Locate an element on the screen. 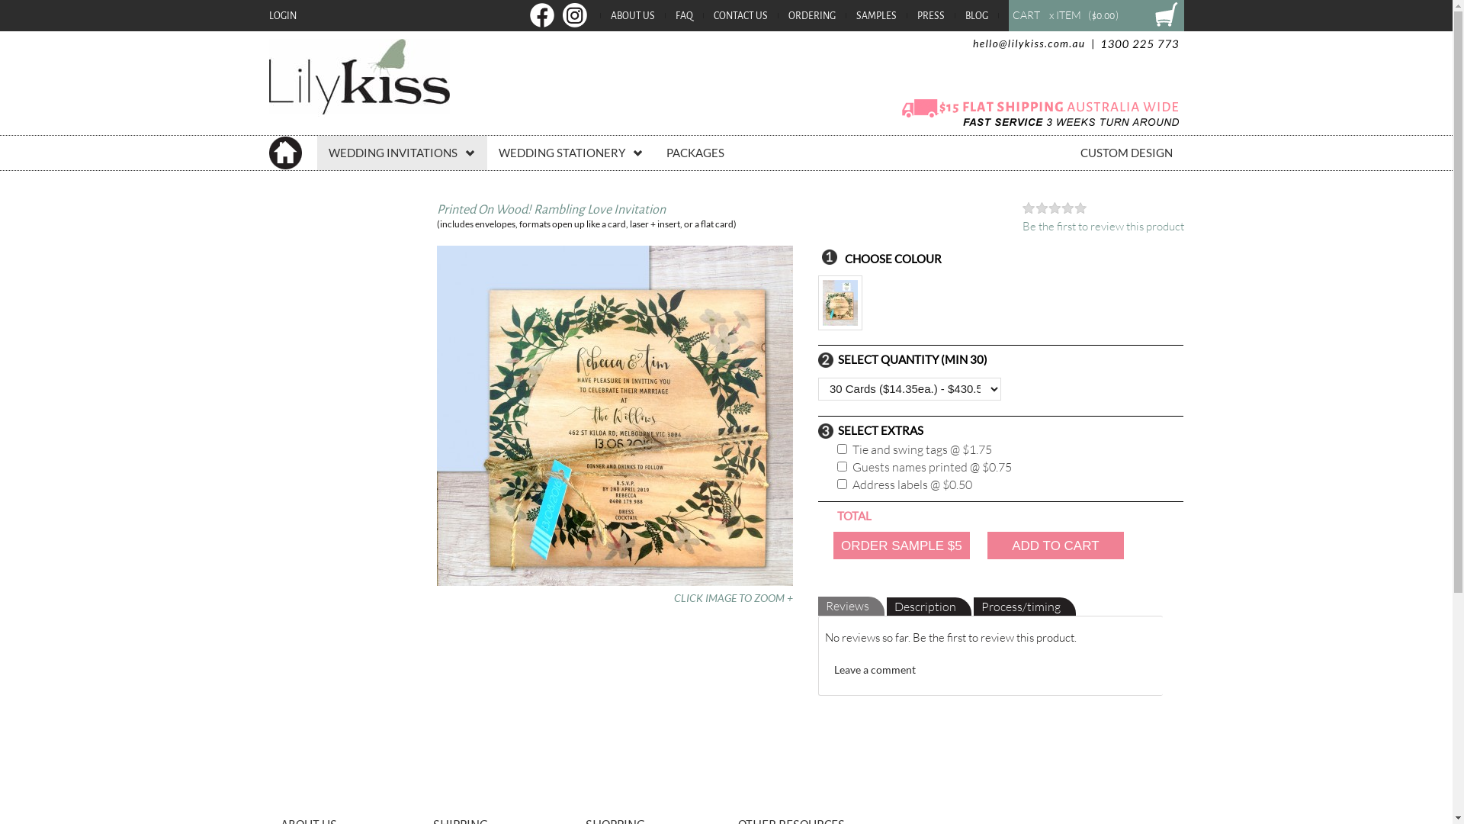 The image size is (1464, 824). PRESS is located at coordinates (930, 16).